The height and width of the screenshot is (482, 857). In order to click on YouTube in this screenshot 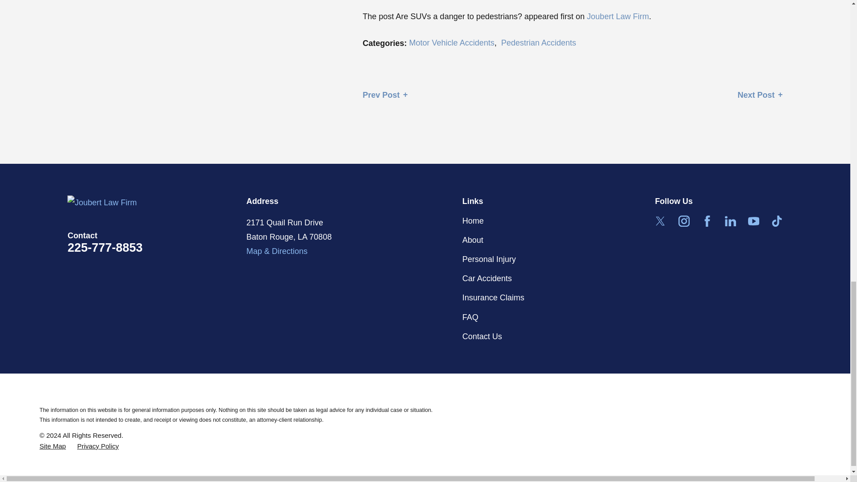, I will do `click(753, 220)`.